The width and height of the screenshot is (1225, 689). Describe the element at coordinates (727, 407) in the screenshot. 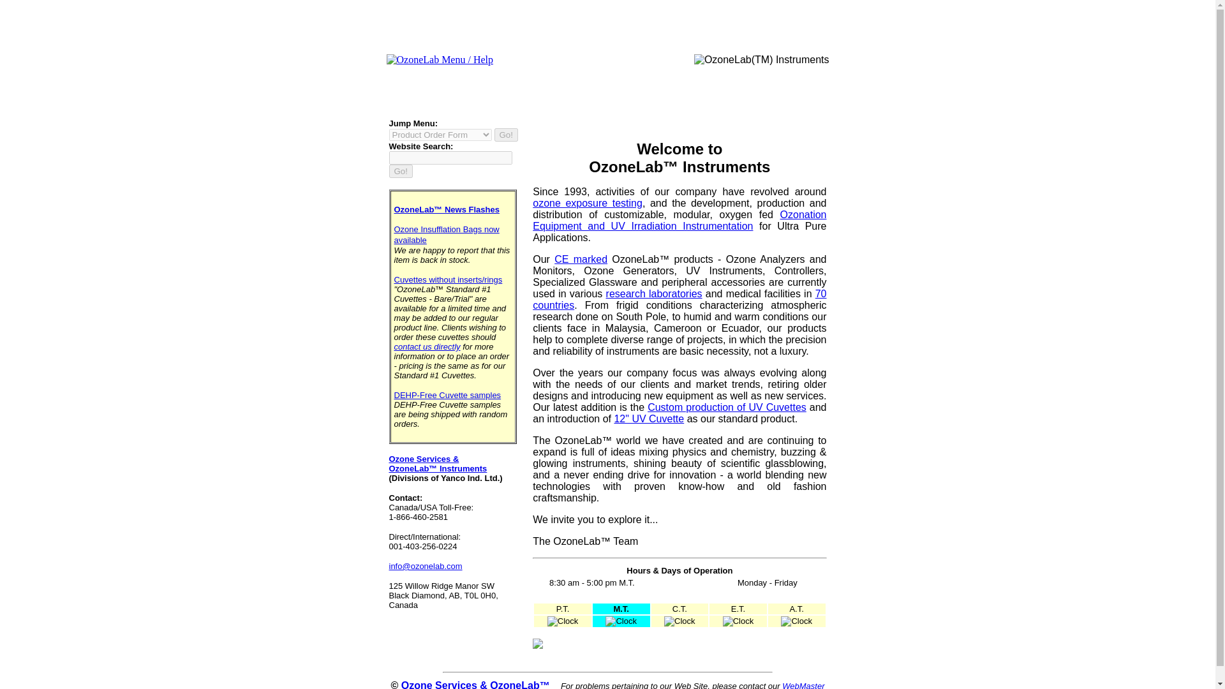

I see `Custom production of UV Cuvettes` at that location.